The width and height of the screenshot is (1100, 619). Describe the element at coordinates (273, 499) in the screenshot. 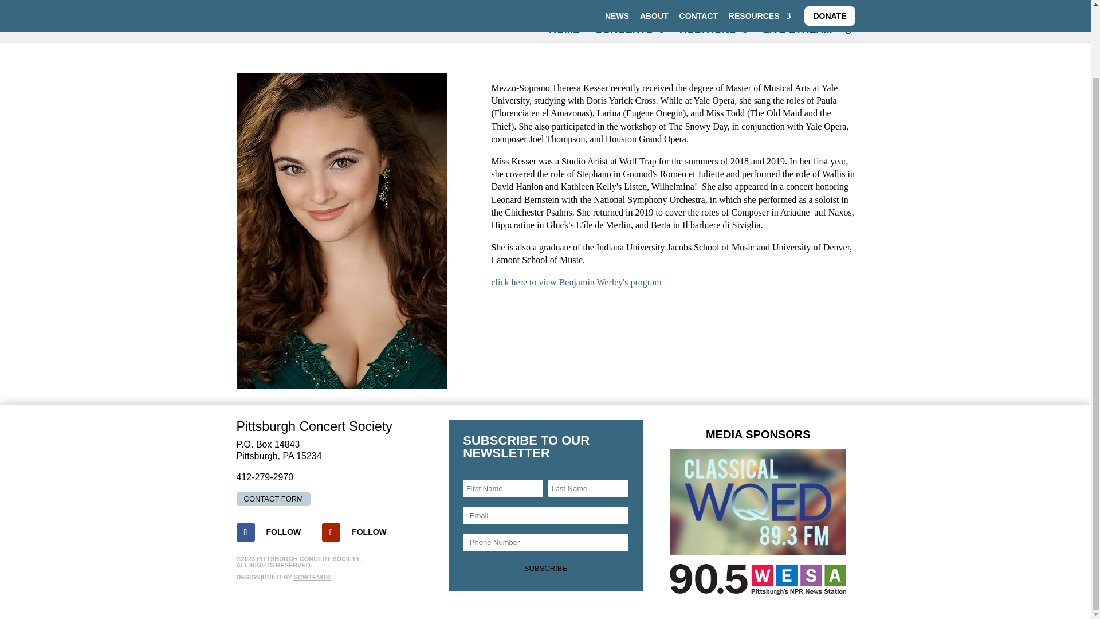

I see `CONTACT FORM` at that location.